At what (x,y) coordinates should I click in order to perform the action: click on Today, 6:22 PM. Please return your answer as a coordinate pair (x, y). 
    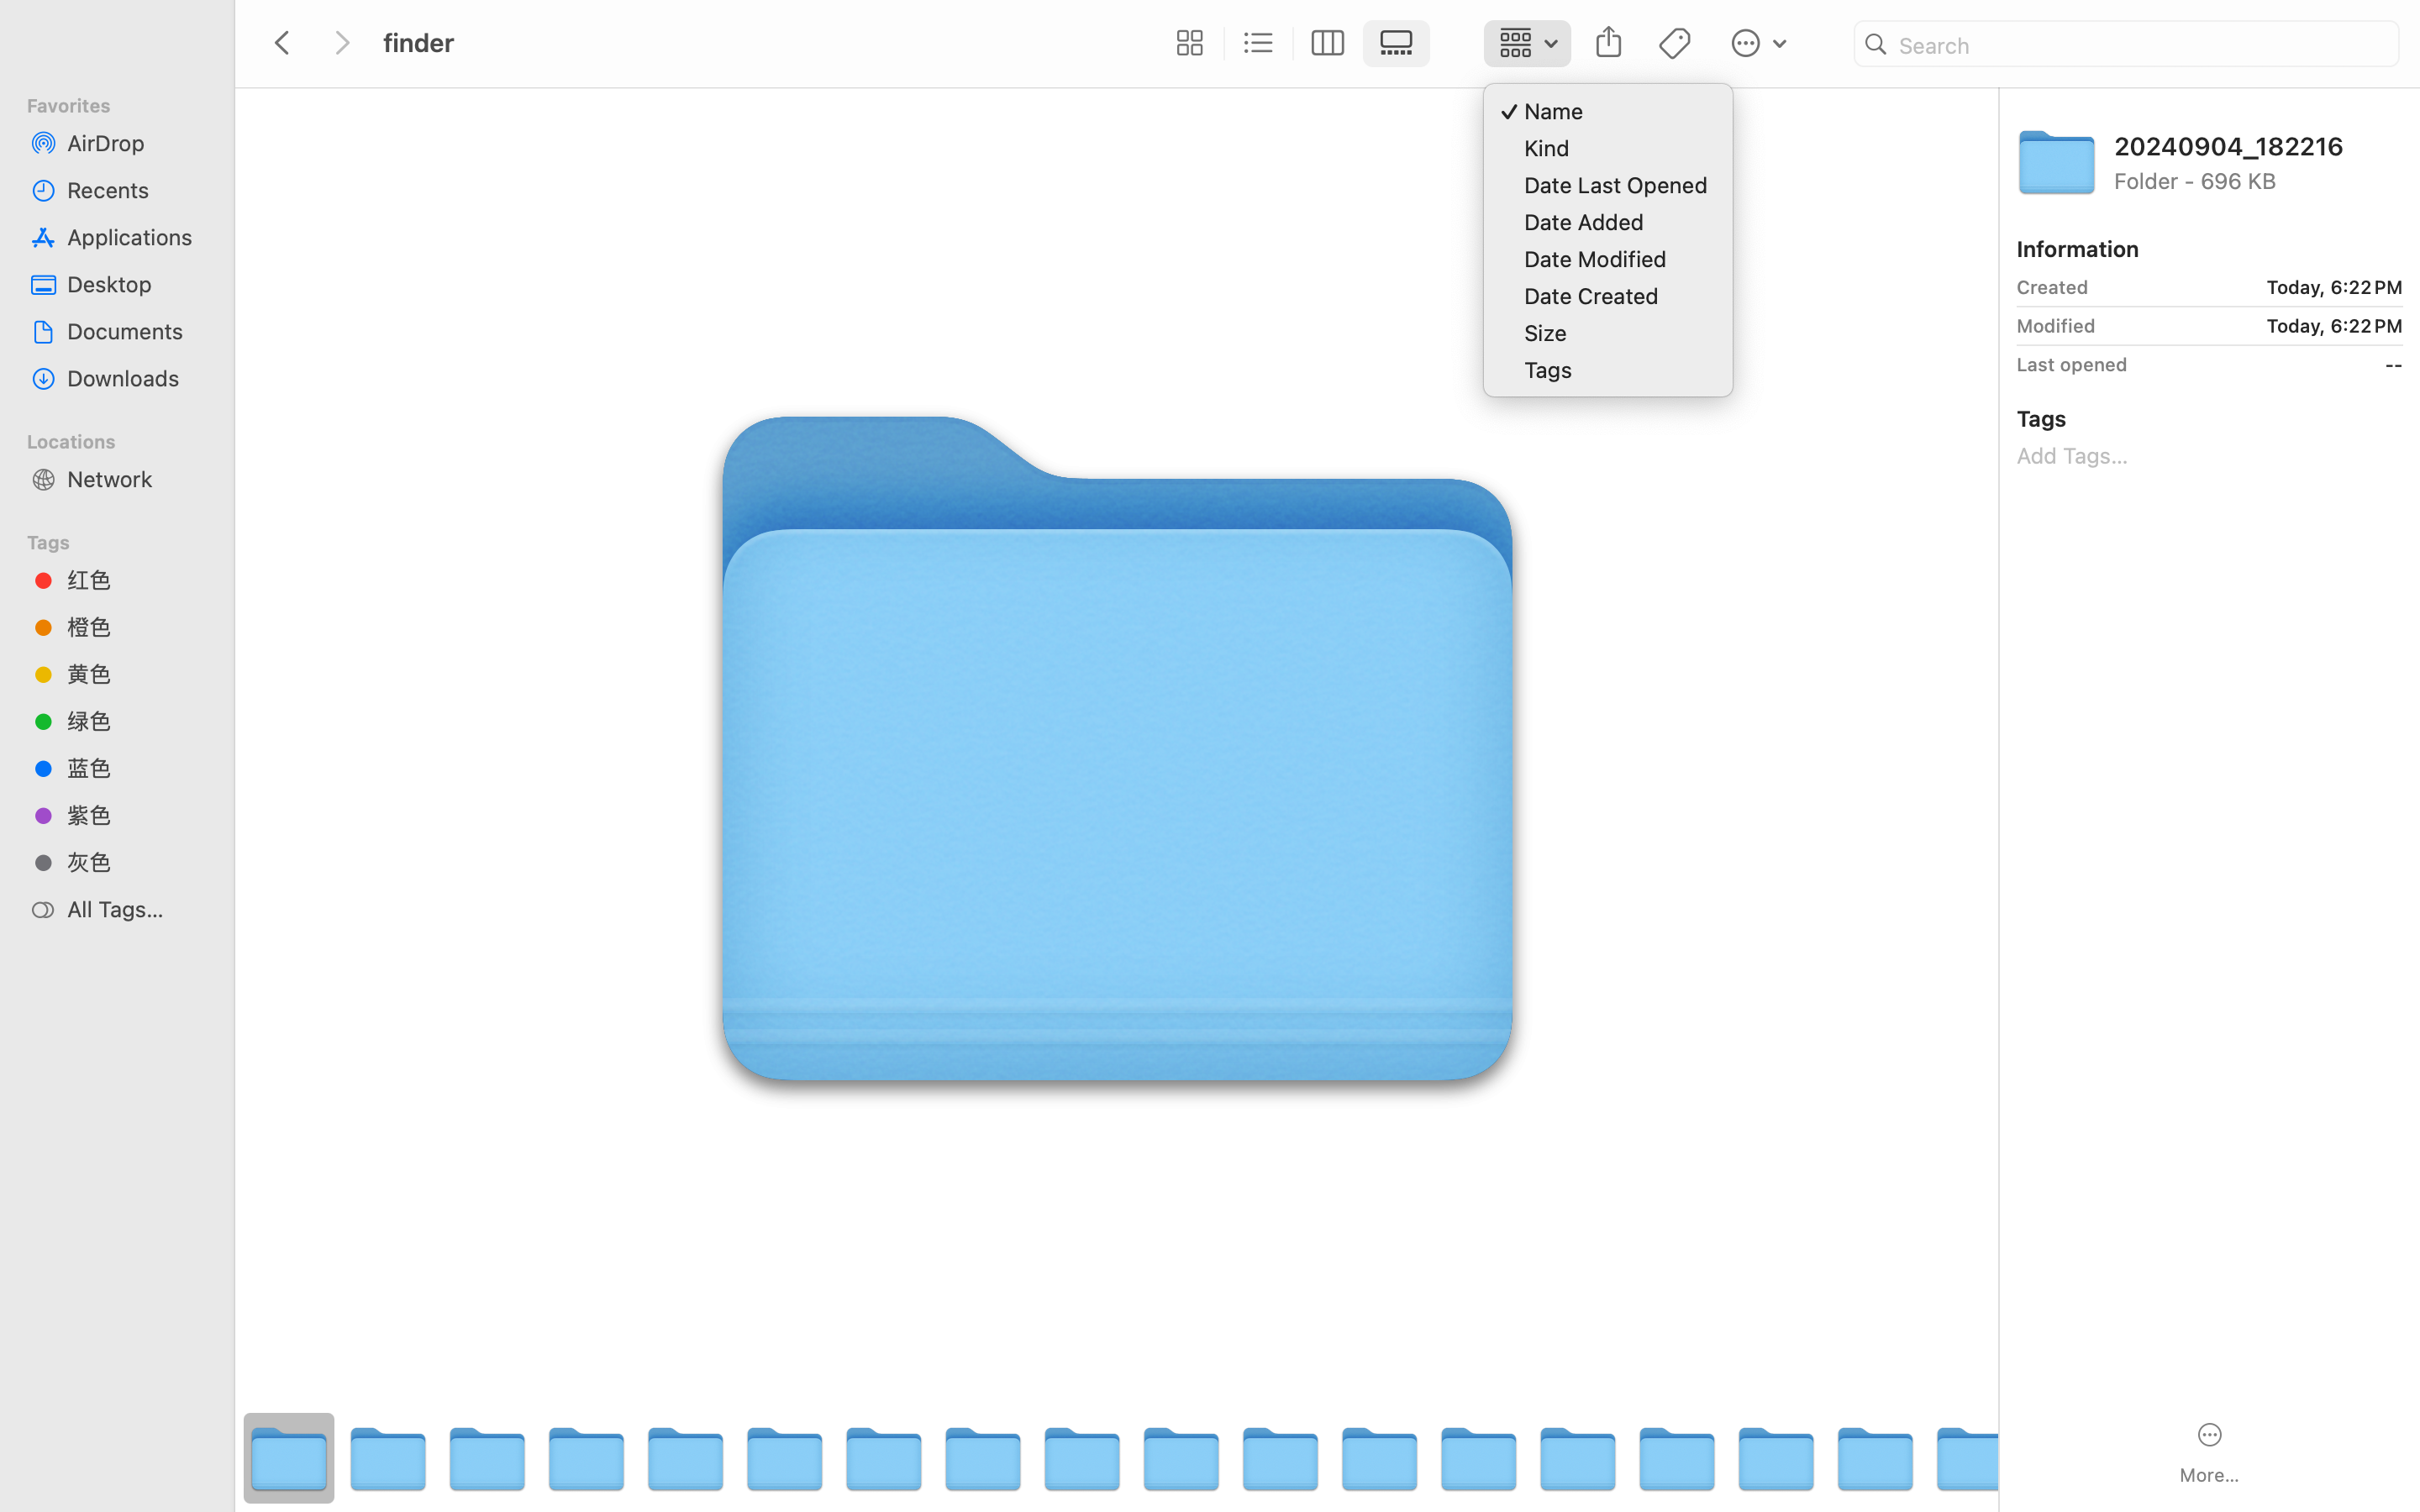
    Looking at the image, I should click on (2253, 287).